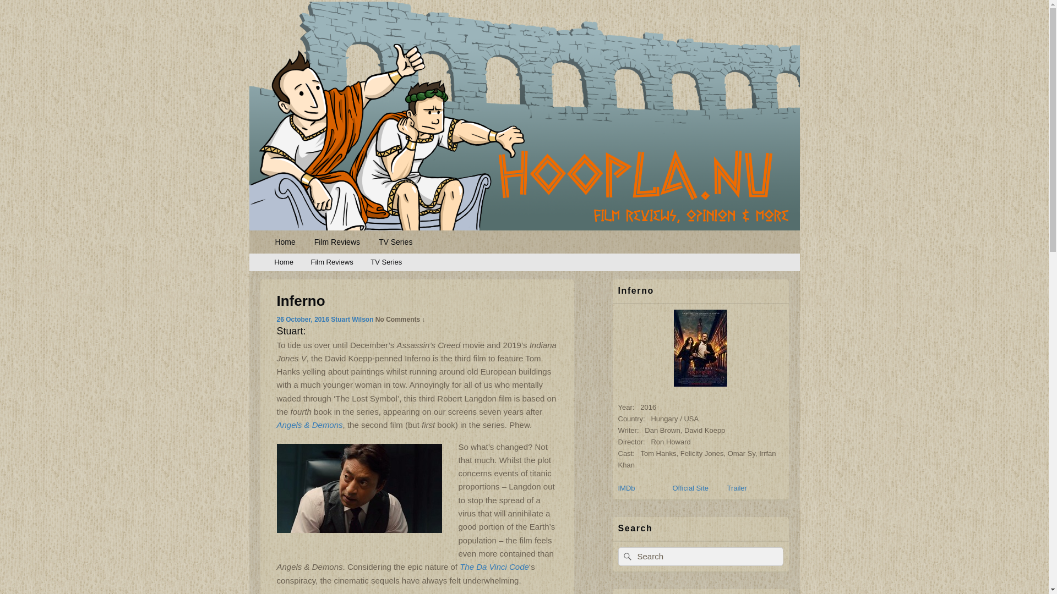  I want to click on Film Reviews, so click(333, 262).